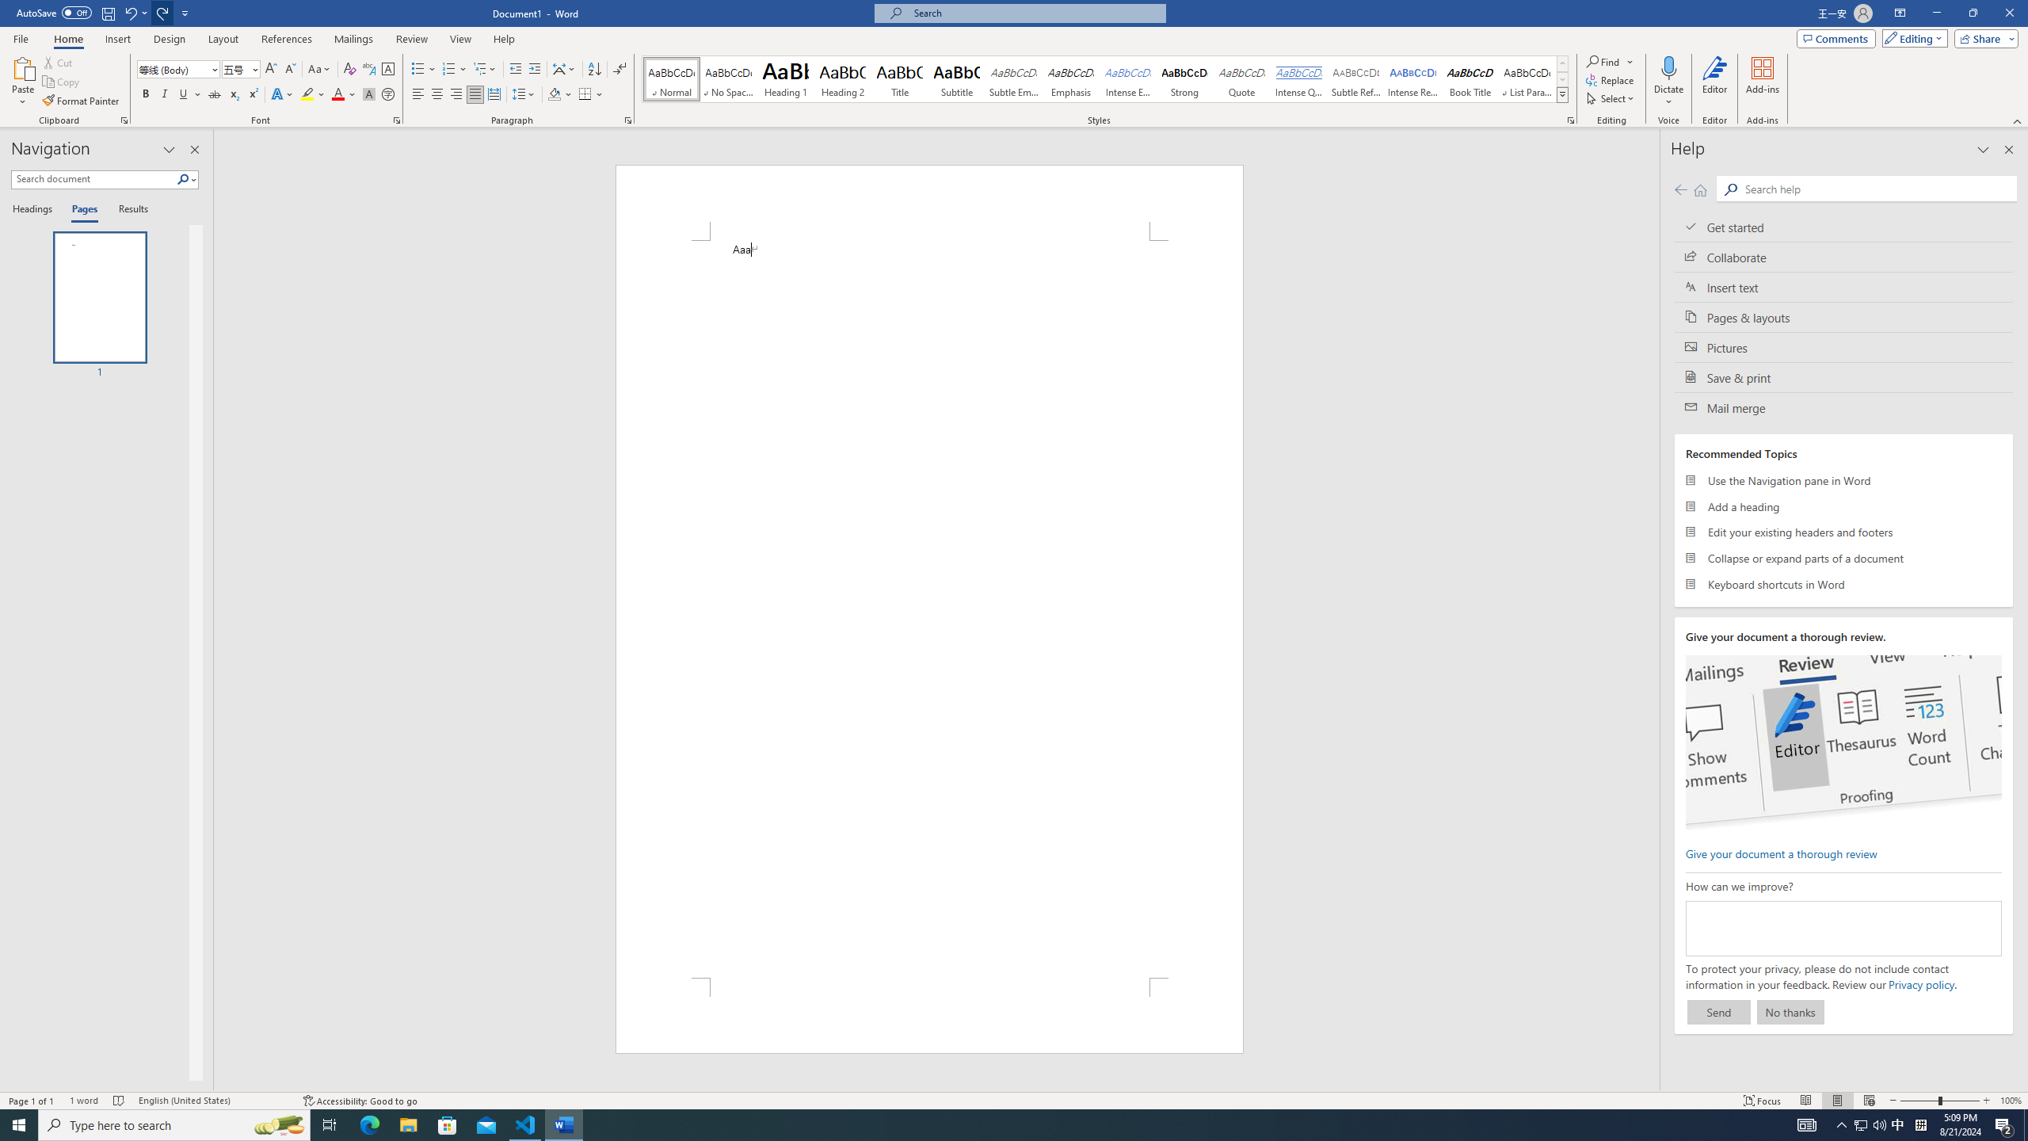 Image resolution: width=2028 pixels, height=1141 pixels. What do you see at coordinates (1844, 583) in the screenshot?
I see `Keyboard shortcuts in Word` at bounding box center [1844, 583].